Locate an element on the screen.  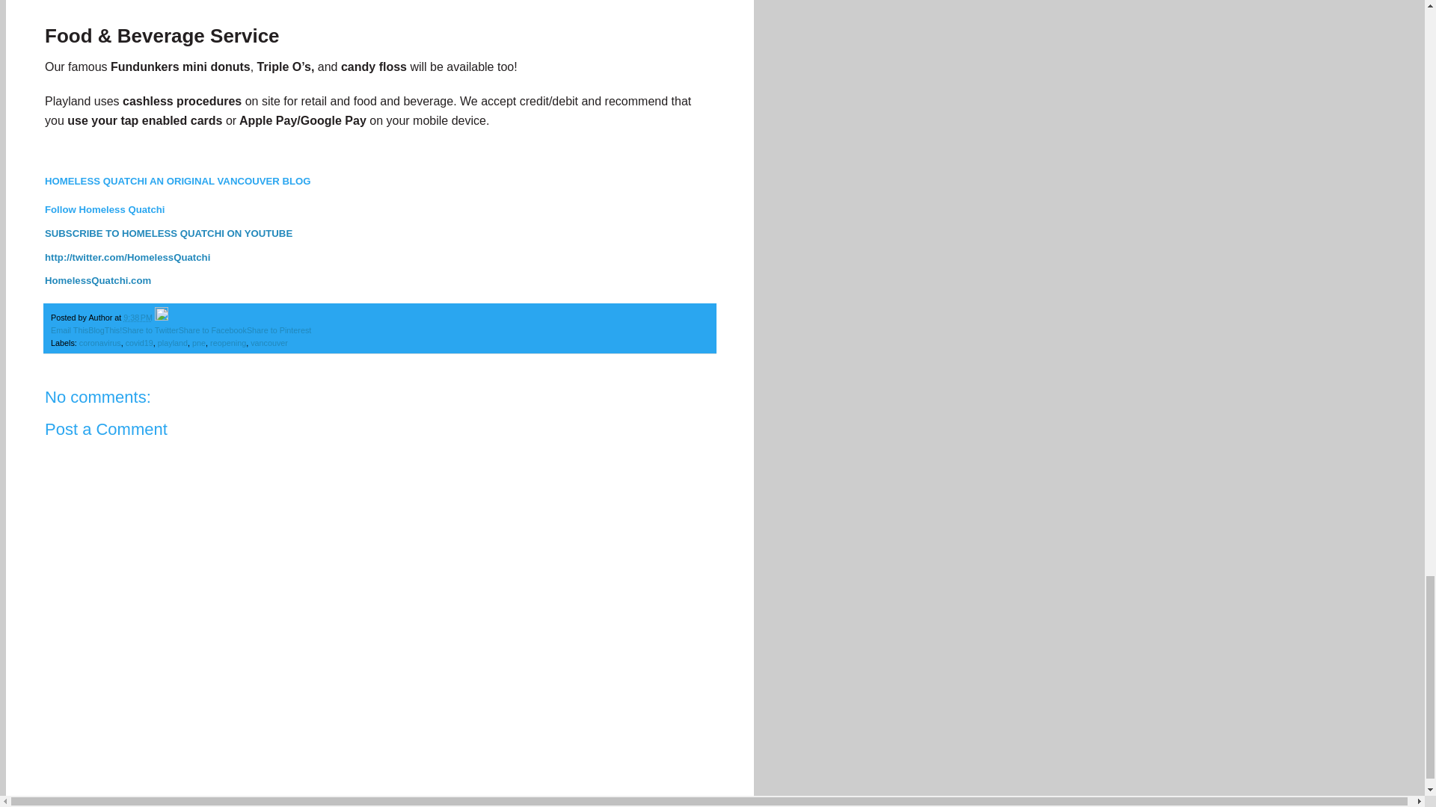
covid19 is located at coordinates (139, 342).